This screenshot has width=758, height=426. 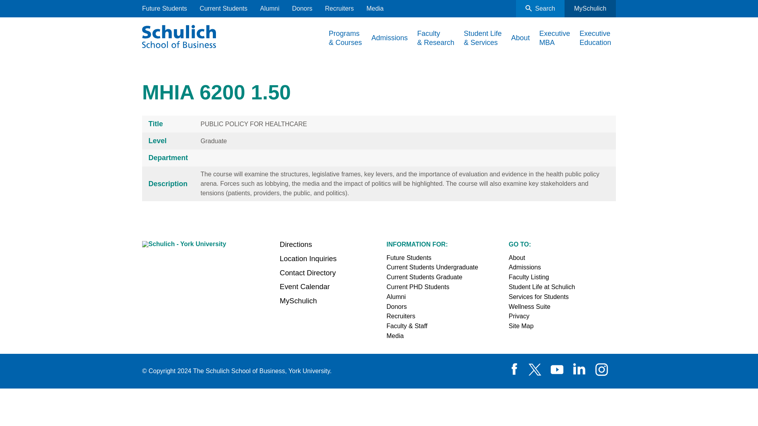 What do you see at coordinates (302, 9) in the screenshot?
I see `Donors` at bounding box center [302, 9].